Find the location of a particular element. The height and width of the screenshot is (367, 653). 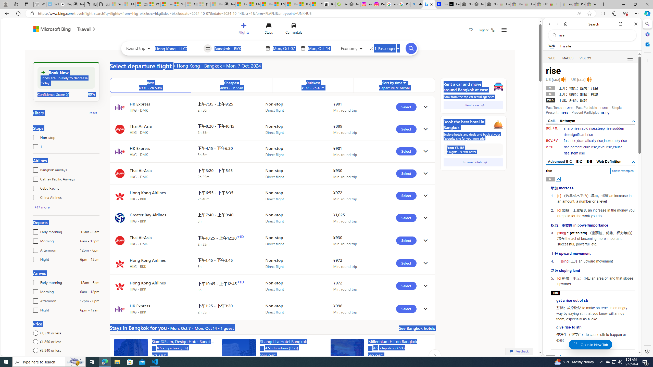

AutomationID: tgsb is located at coordinates (634, 121).